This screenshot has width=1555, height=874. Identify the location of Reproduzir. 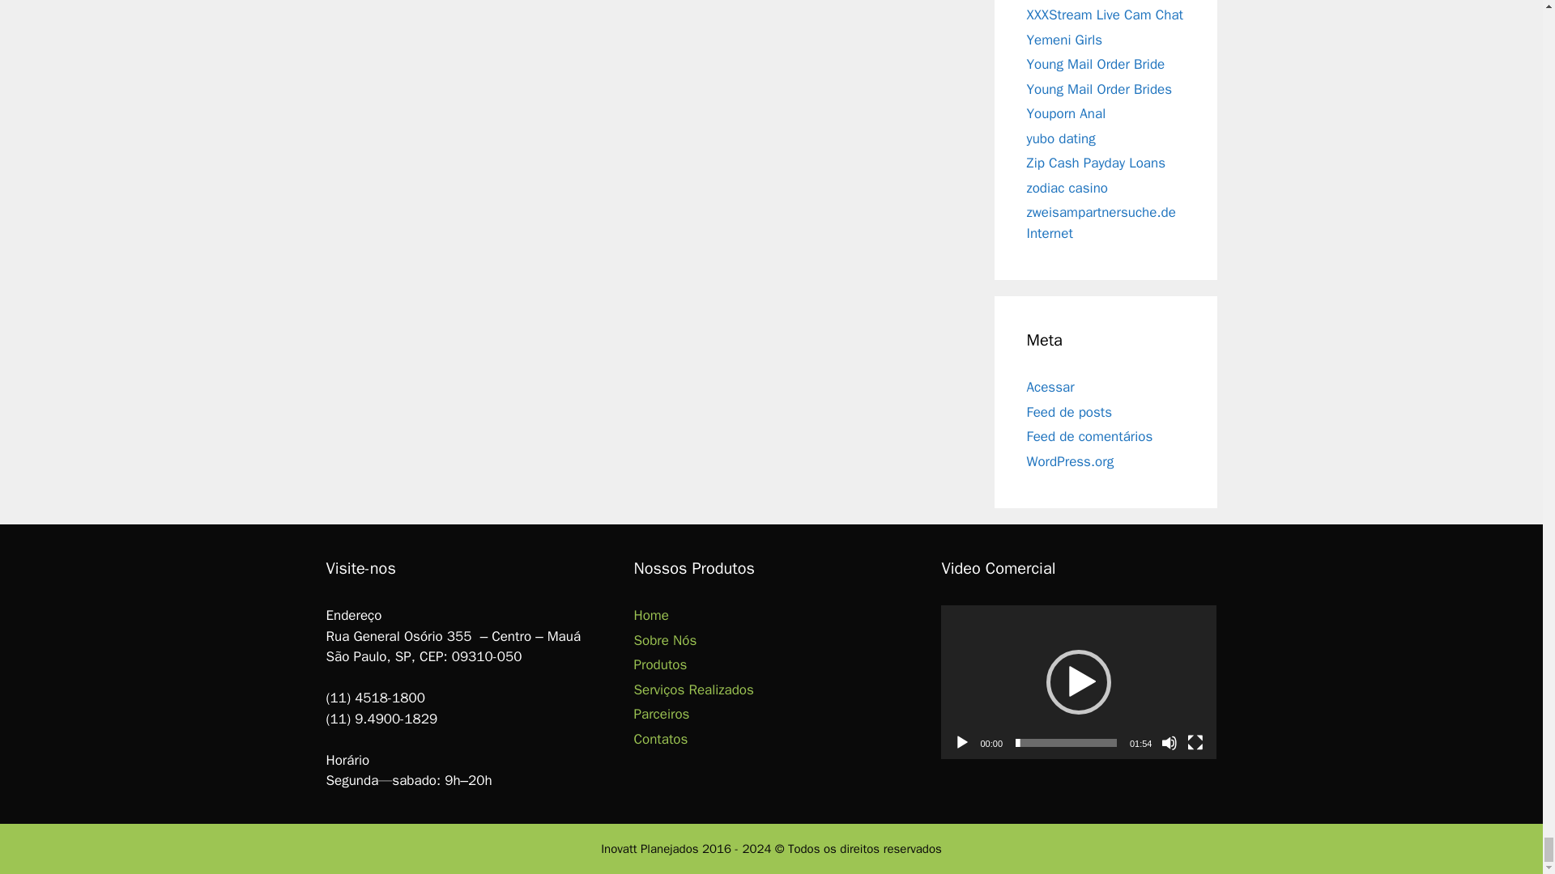
(962, 743).